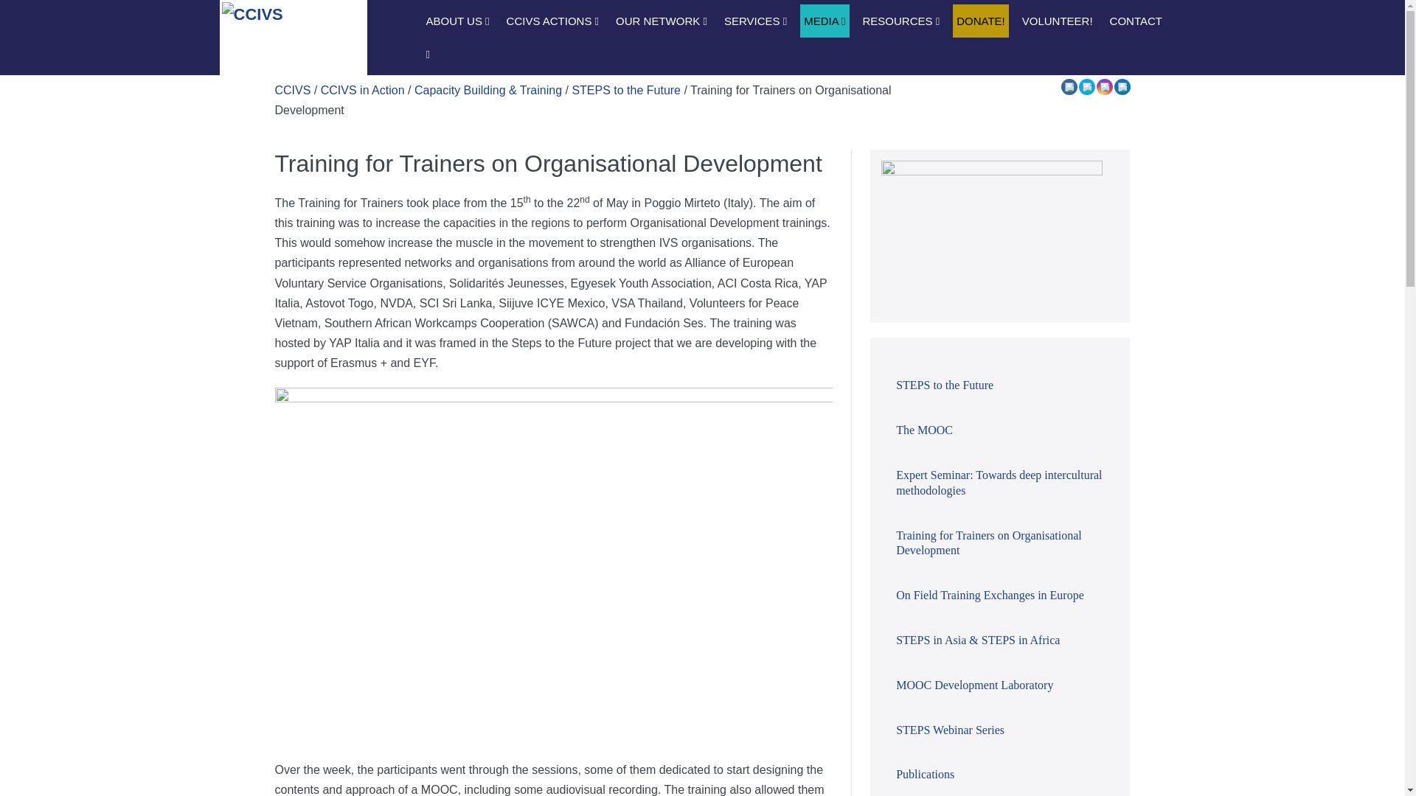 This screenshot has width=1416, height=796. I want to click on Go to CCIVS in Action., so click(363, 90).